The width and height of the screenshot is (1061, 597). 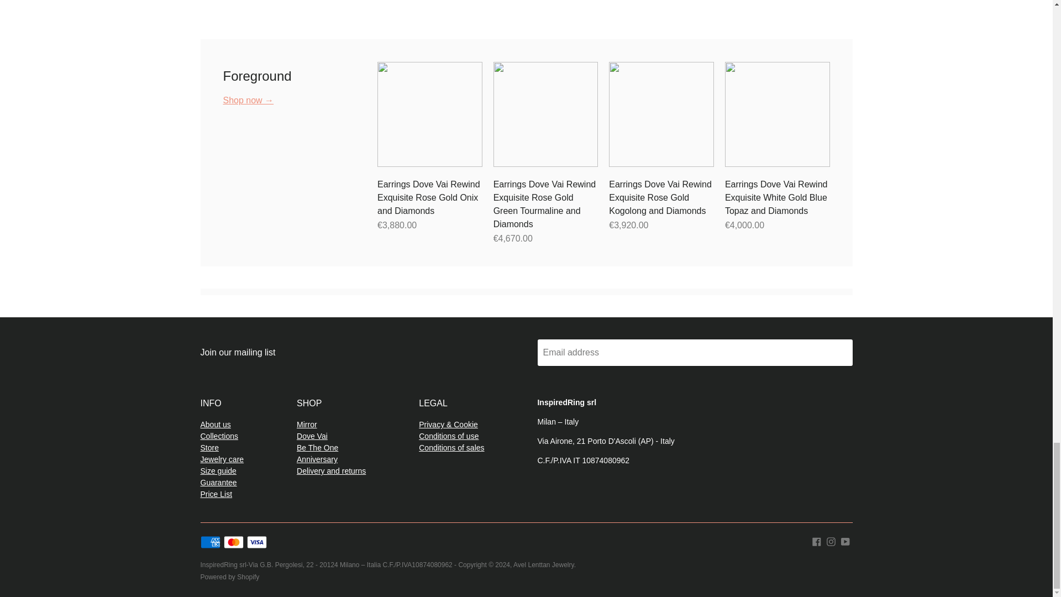 I want to click on American Express, so click(x=210, y=542).